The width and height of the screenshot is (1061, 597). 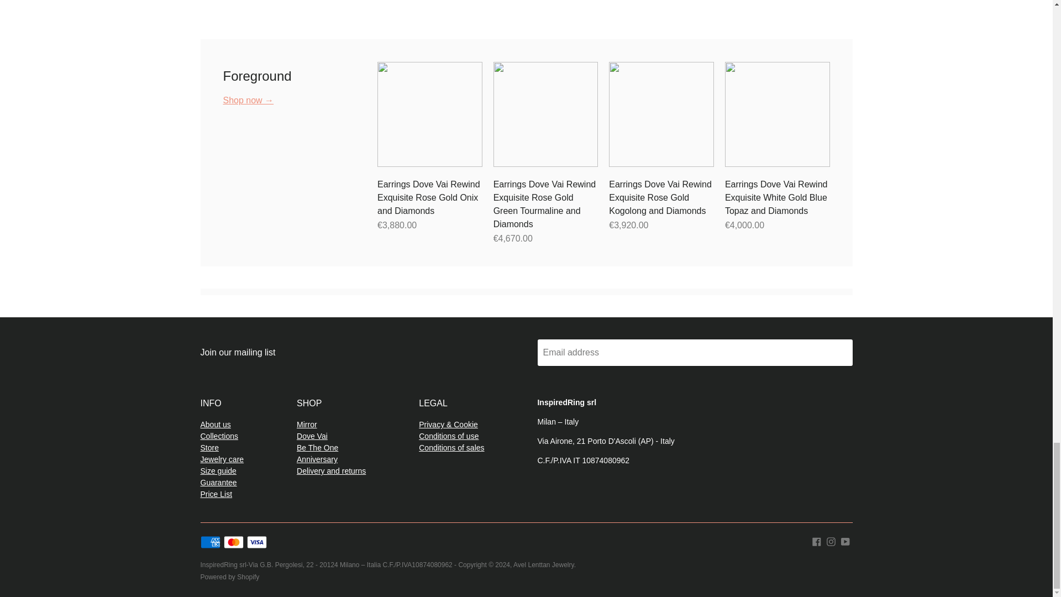 I want to click on American Express, so click(x=210, y=542).